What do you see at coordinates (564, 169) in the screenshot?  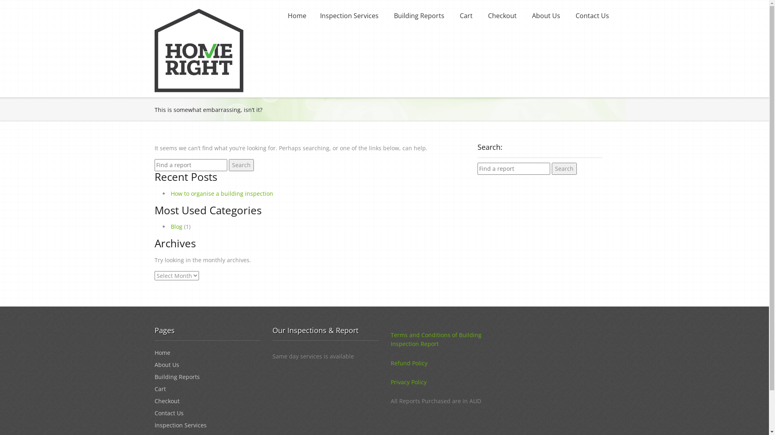 I see `Search` at bounding box center [564, 169].